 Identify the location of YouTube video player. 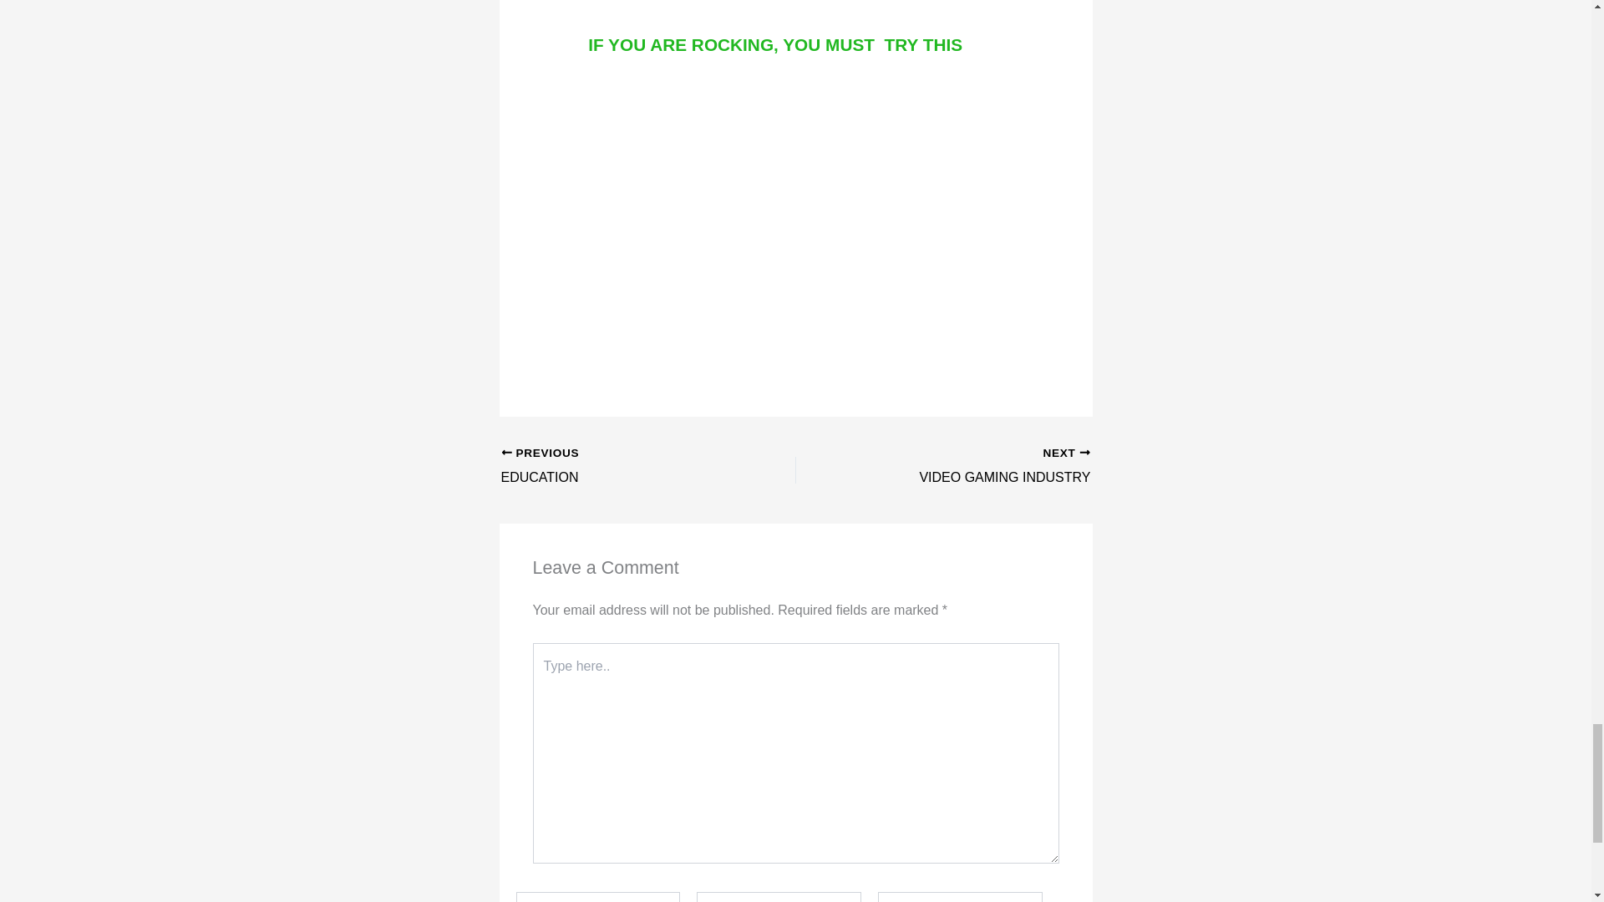
(619, 467).